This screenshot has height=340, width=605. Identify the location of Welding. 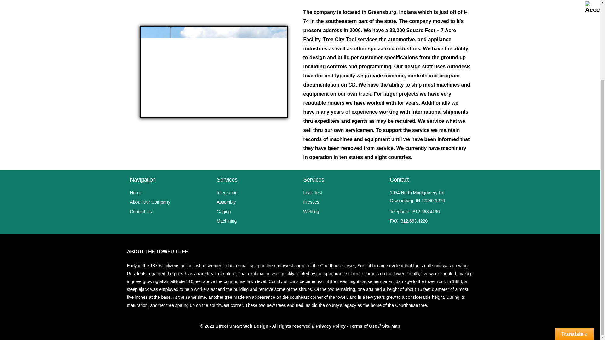
(343, 212).